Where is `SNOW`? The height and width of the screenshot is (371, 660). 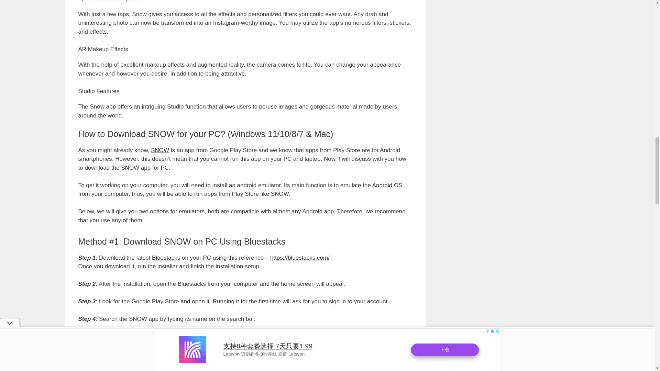 SNOW is located at coordinates (160, 150).